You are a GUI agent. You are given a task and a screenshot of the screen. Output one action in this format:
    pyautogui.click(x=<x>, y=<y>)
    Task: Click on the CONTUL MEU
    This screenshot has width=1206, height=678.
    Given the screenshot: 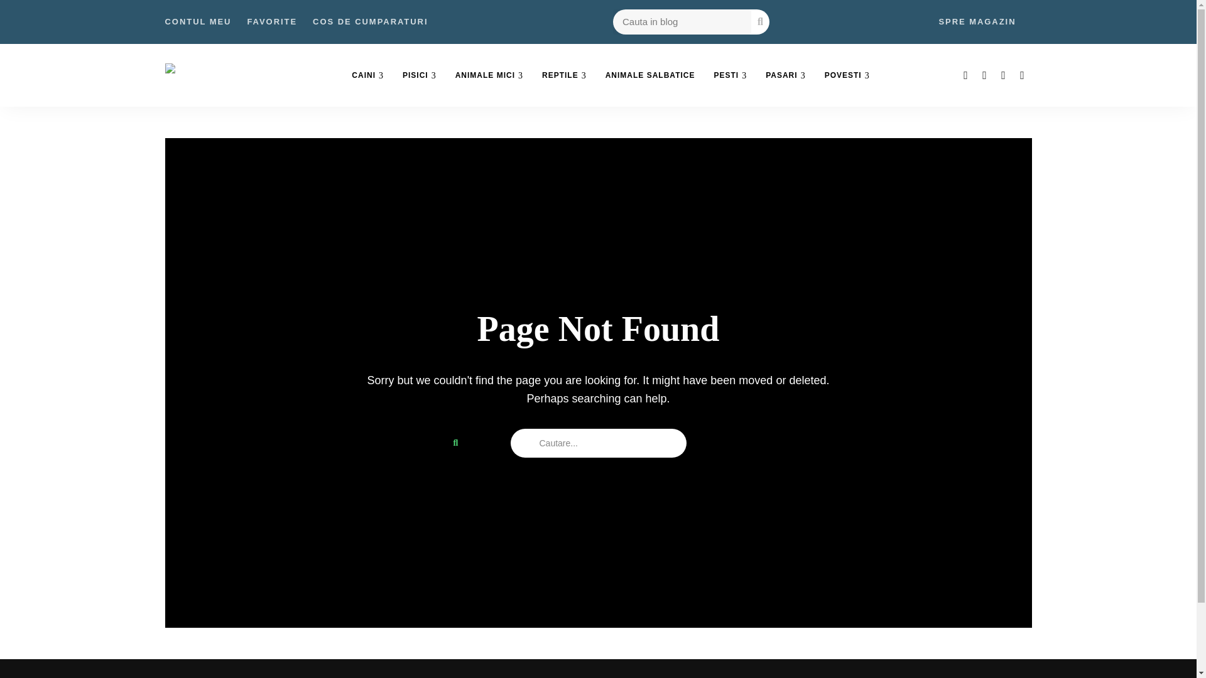 What is the action you would take?
    pyautogui.click(x=197, y=22)
    